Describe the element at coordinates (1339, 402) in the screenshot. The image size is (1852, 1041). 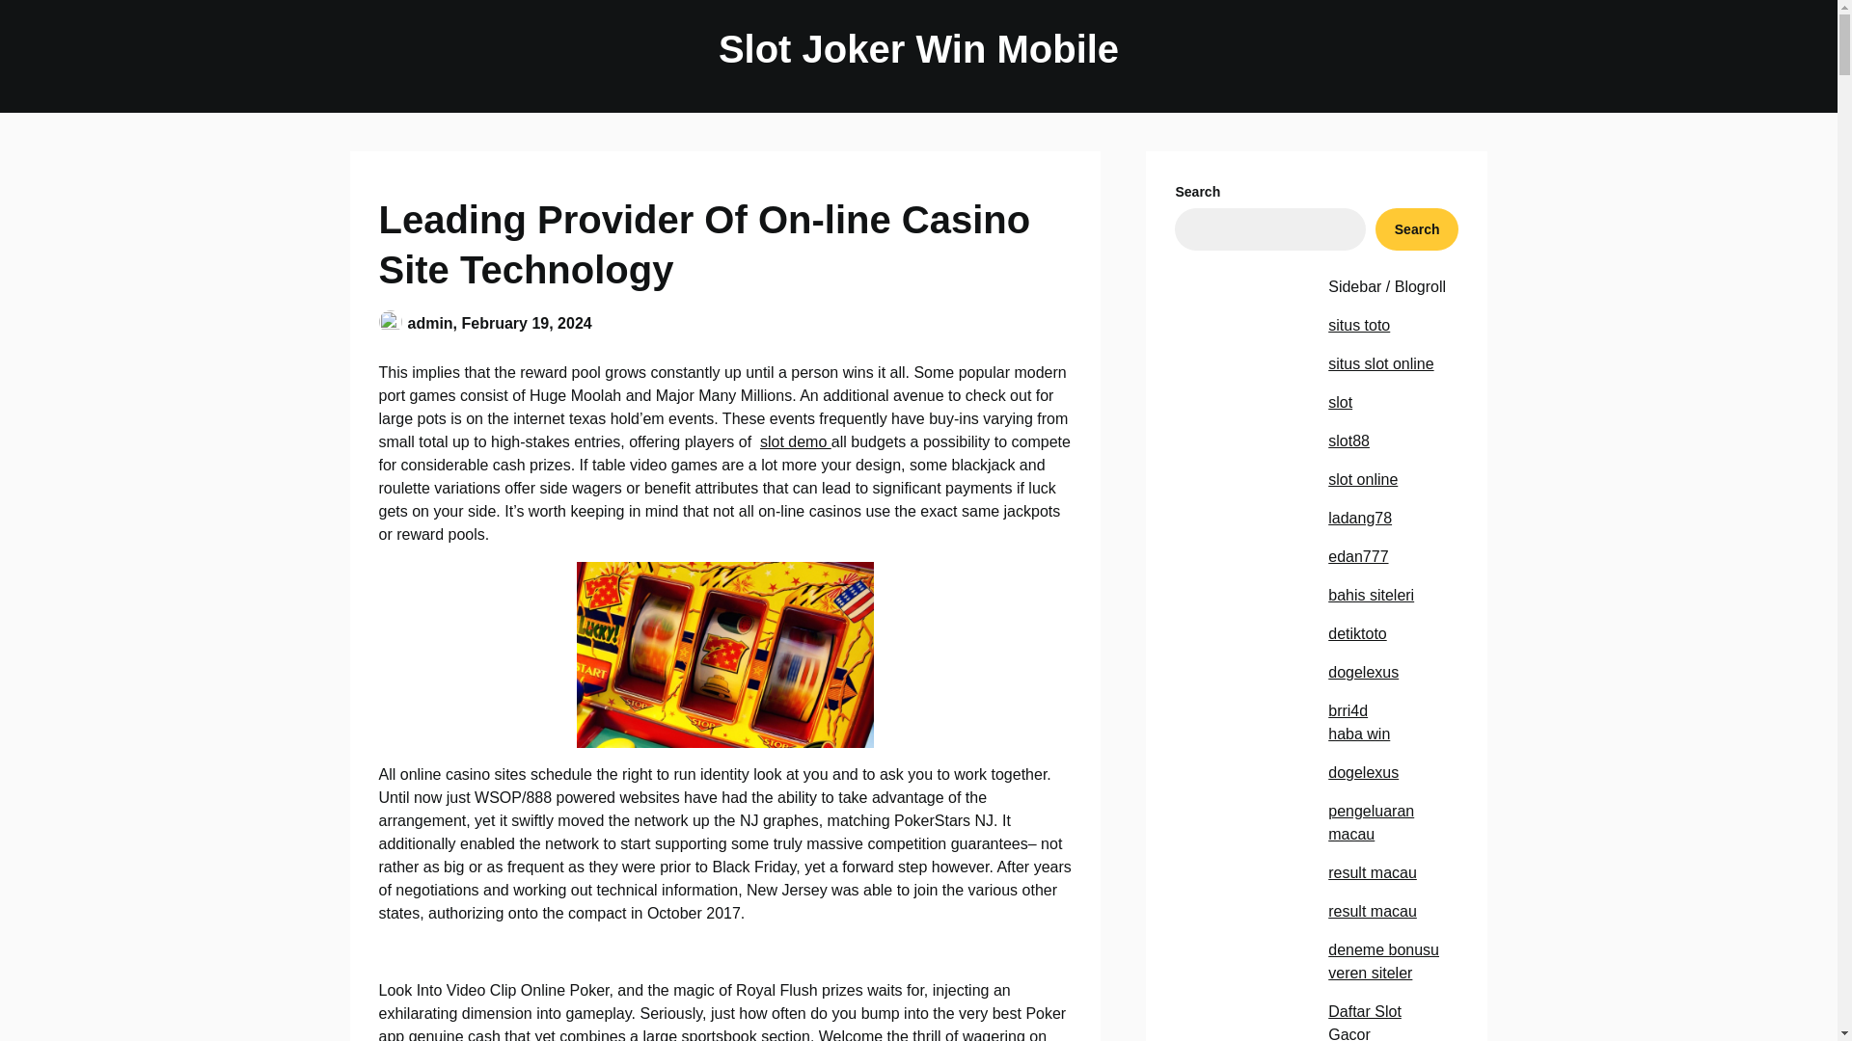
I see `slot` at that location.